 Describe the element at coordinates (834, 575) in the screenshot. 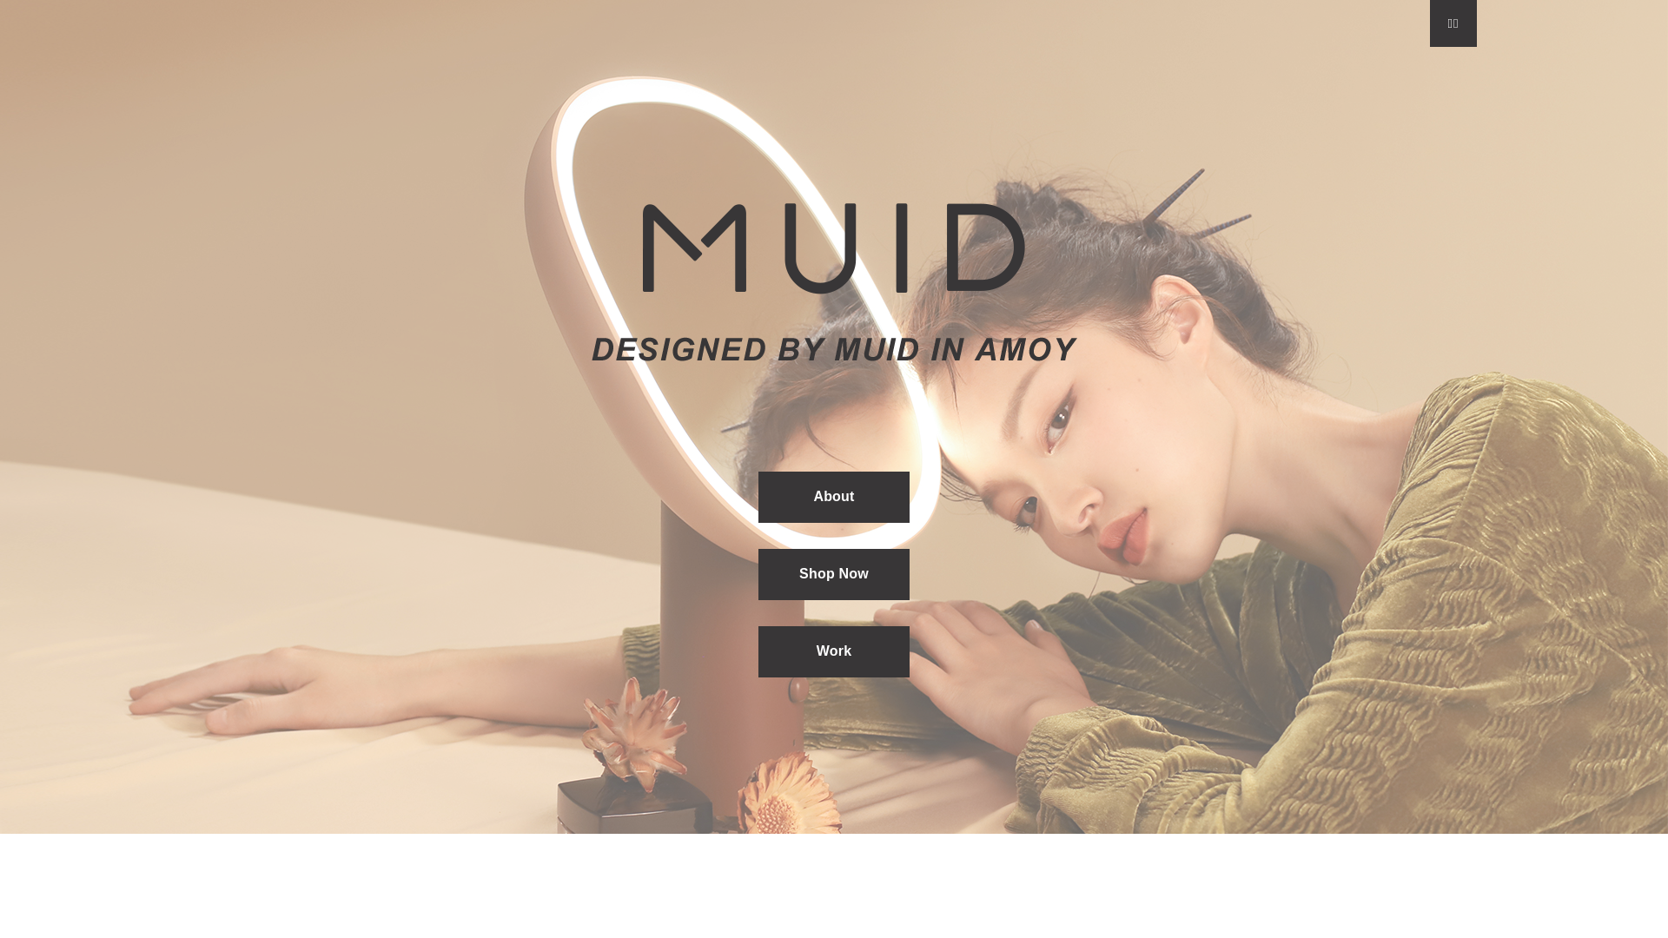

I see `Shop Now` at that location.